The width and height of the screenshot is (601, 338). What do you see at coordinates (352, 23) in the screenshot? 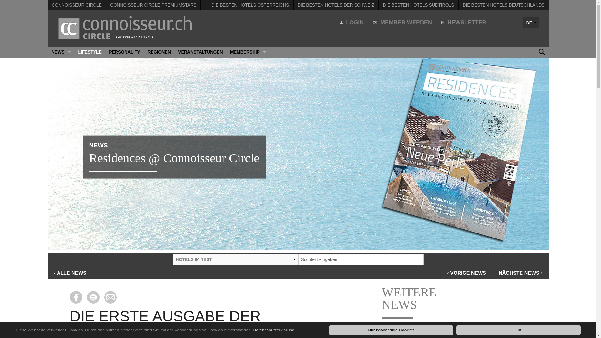
I see `LOGIN` at bounding box center [352, 23].